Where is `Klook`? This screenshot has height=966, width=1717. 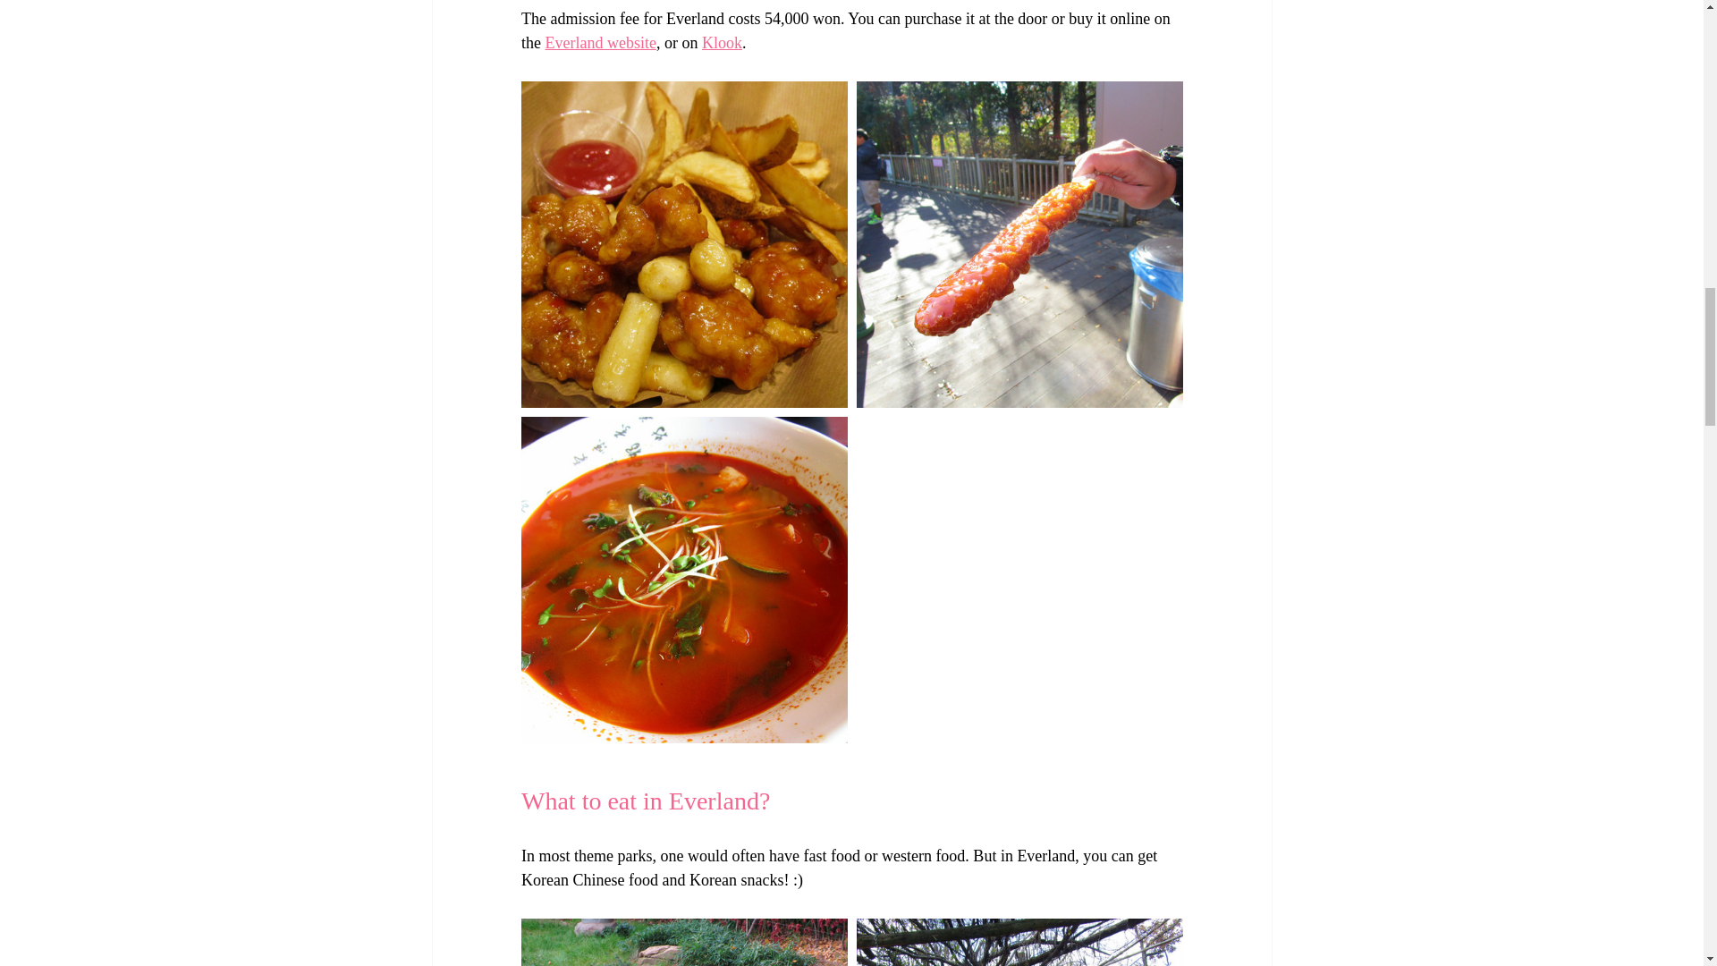 Klook is located at coordinates (721, 43).